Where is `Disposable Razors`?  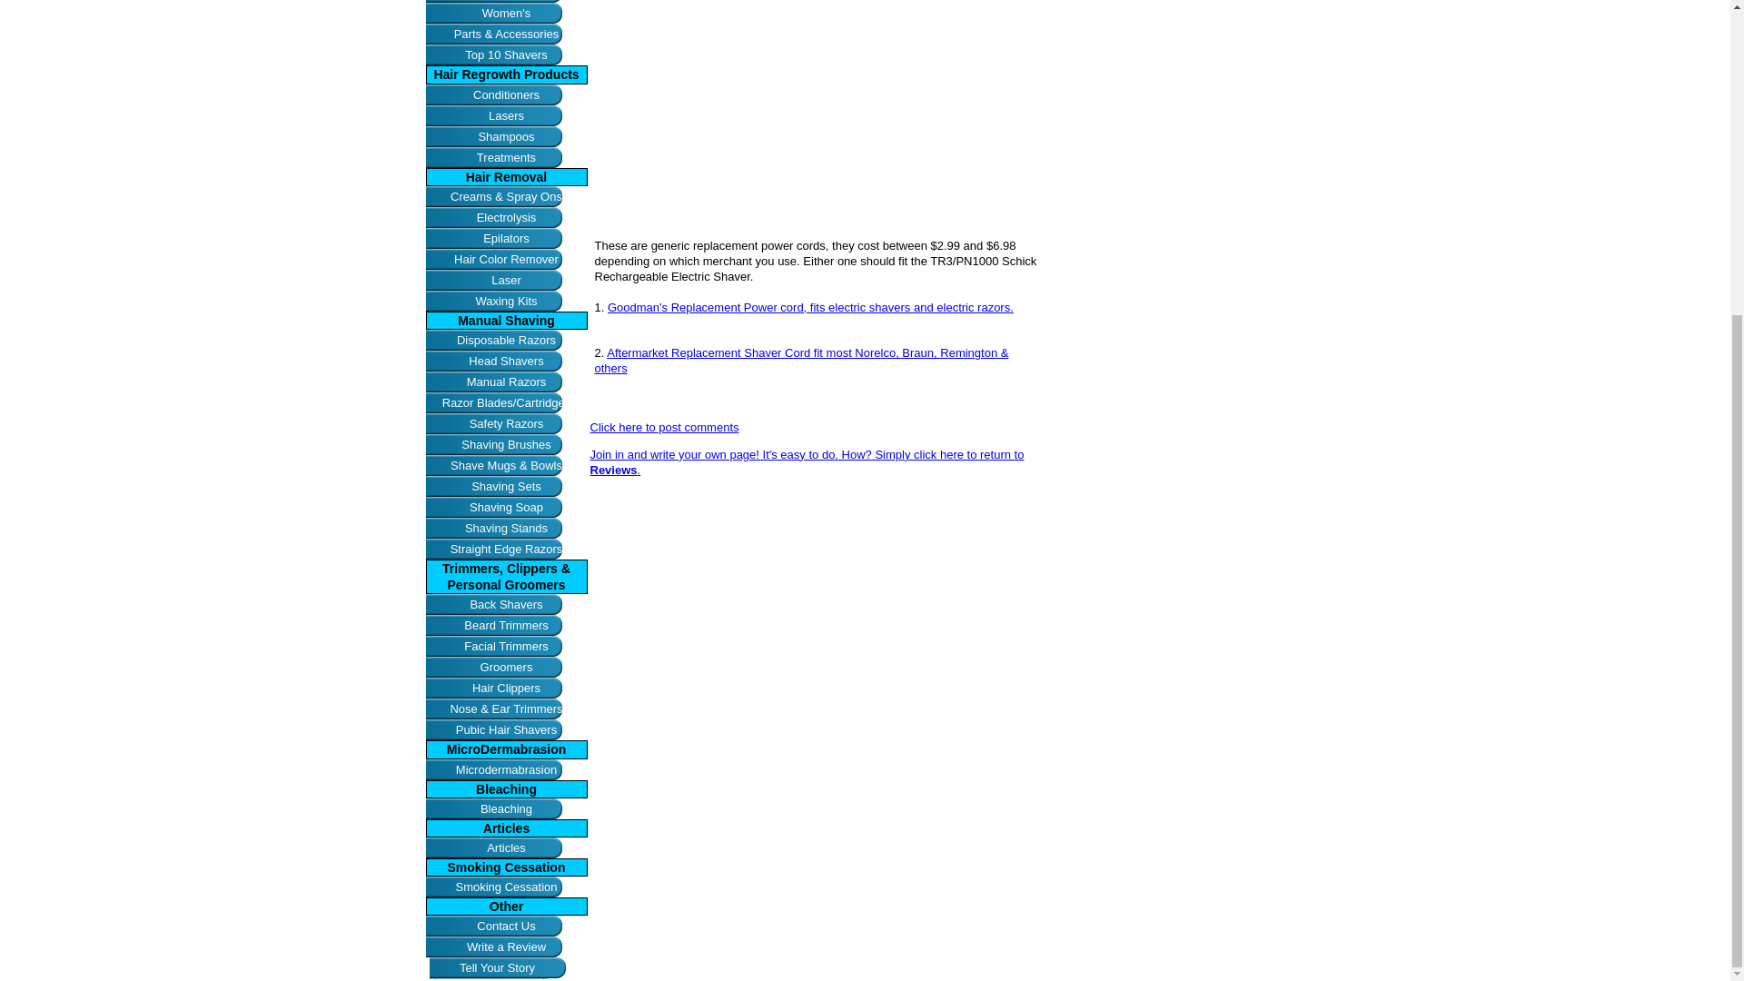 Disposable Razors is located at coordinates (505, 340).